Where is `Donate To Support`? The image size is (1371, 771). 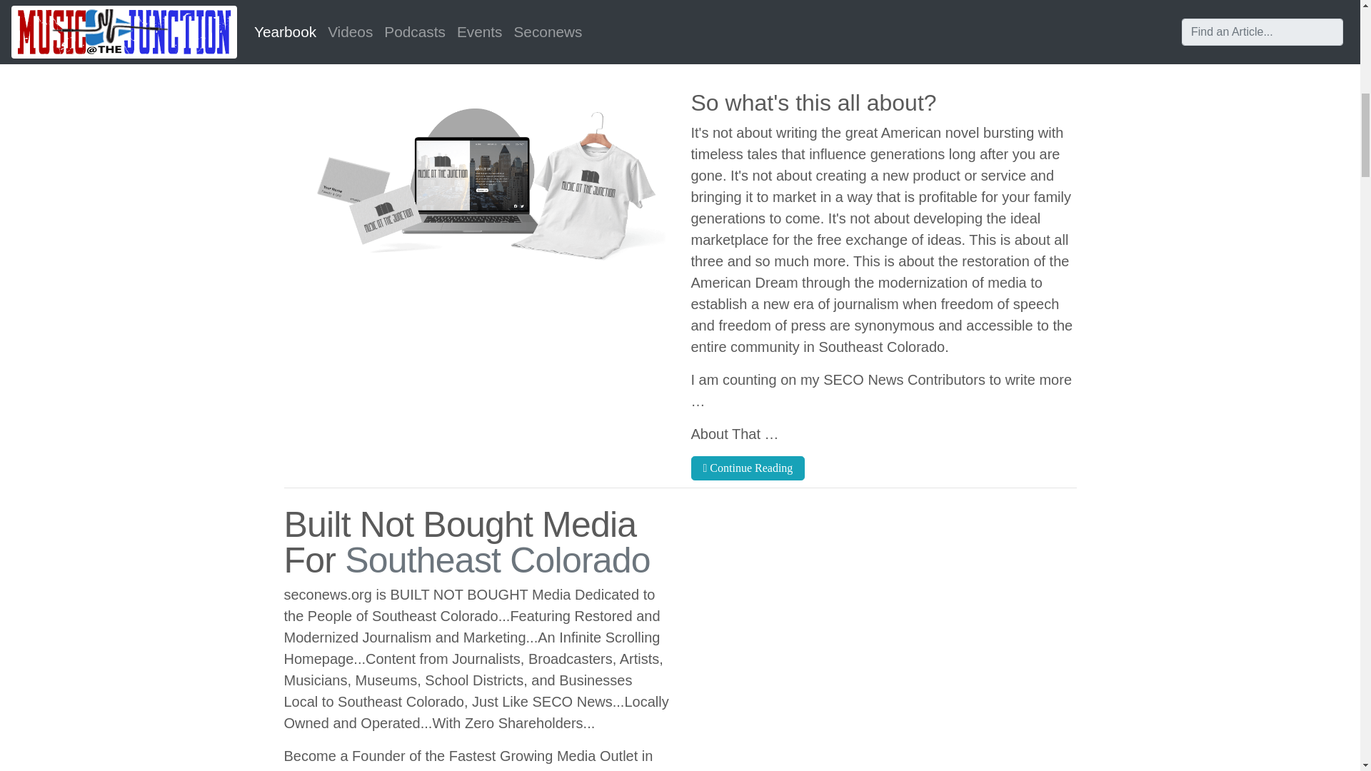
Donate To Support is located at coordinates (781, 7).